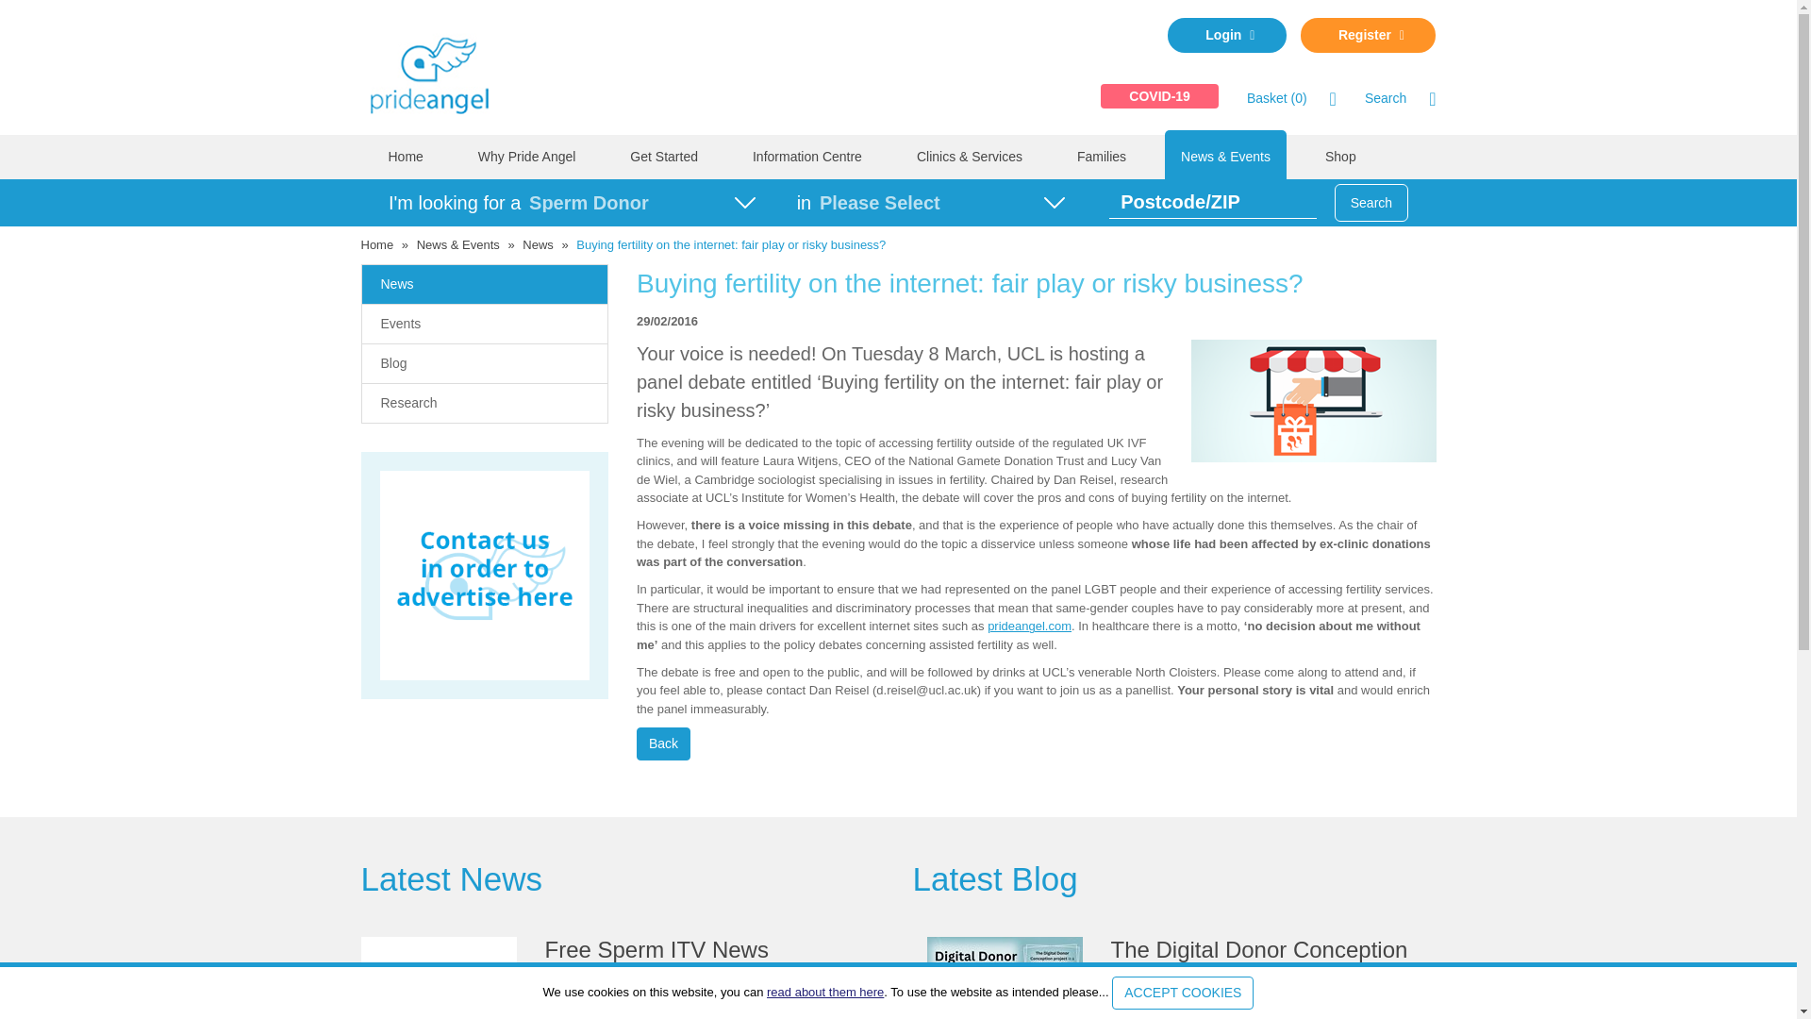 The height and width of the screenshot is (1019, 1811). Describe the element at coordinates (622, 977) in the screenshot. I see `Free Sperm ITV News` at that location.